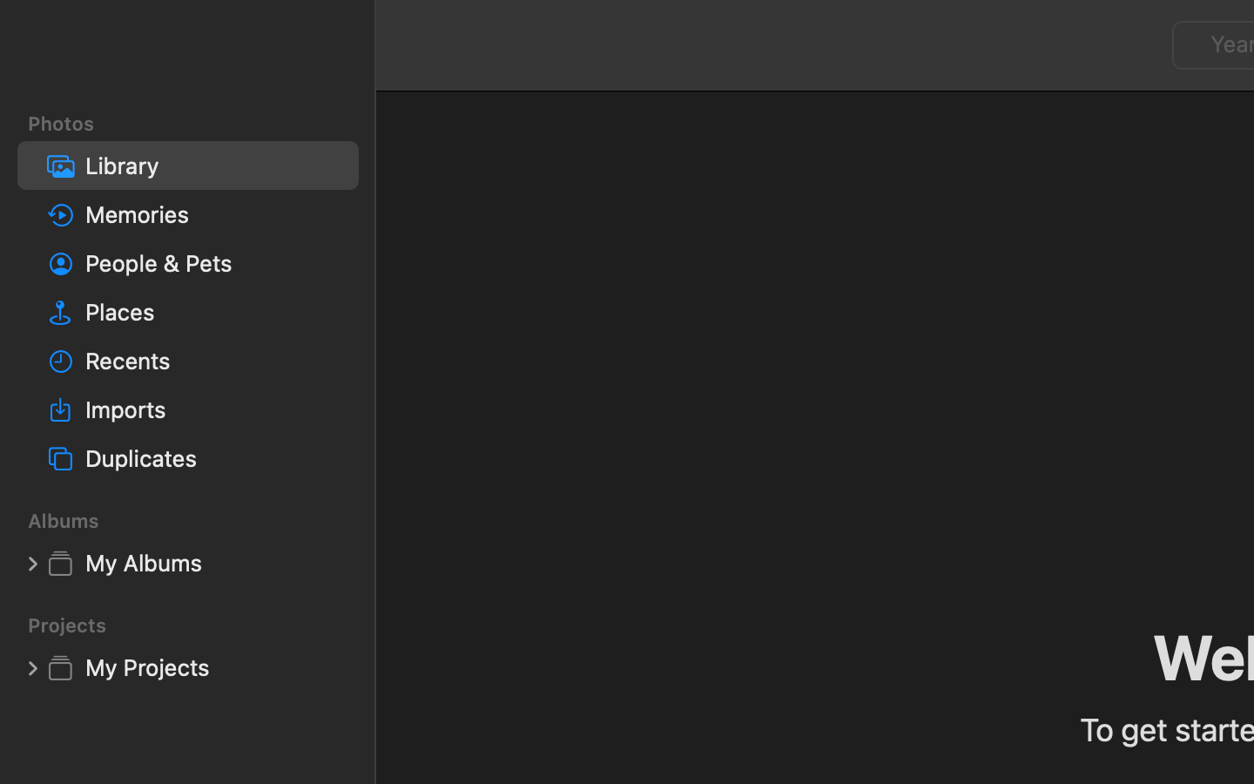 This screenshot has height=784, width=1254. I want to click on Library, so click(215, 166).